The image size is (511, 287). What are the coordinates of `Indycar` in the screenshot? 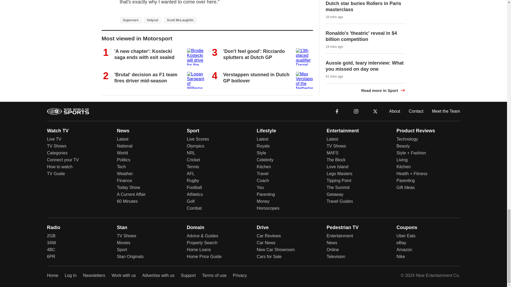 It's located at (152, 20).